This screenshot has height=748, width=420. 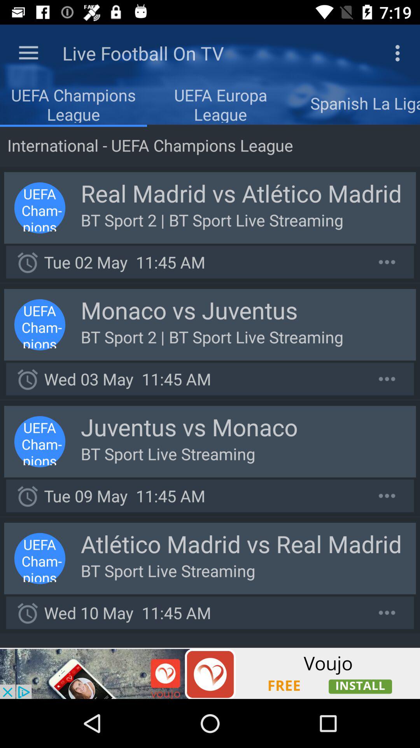 What do you see at coordinates (210, 673) in the screenshot?
I see `see advertisement` at bounding box center [210, 673].